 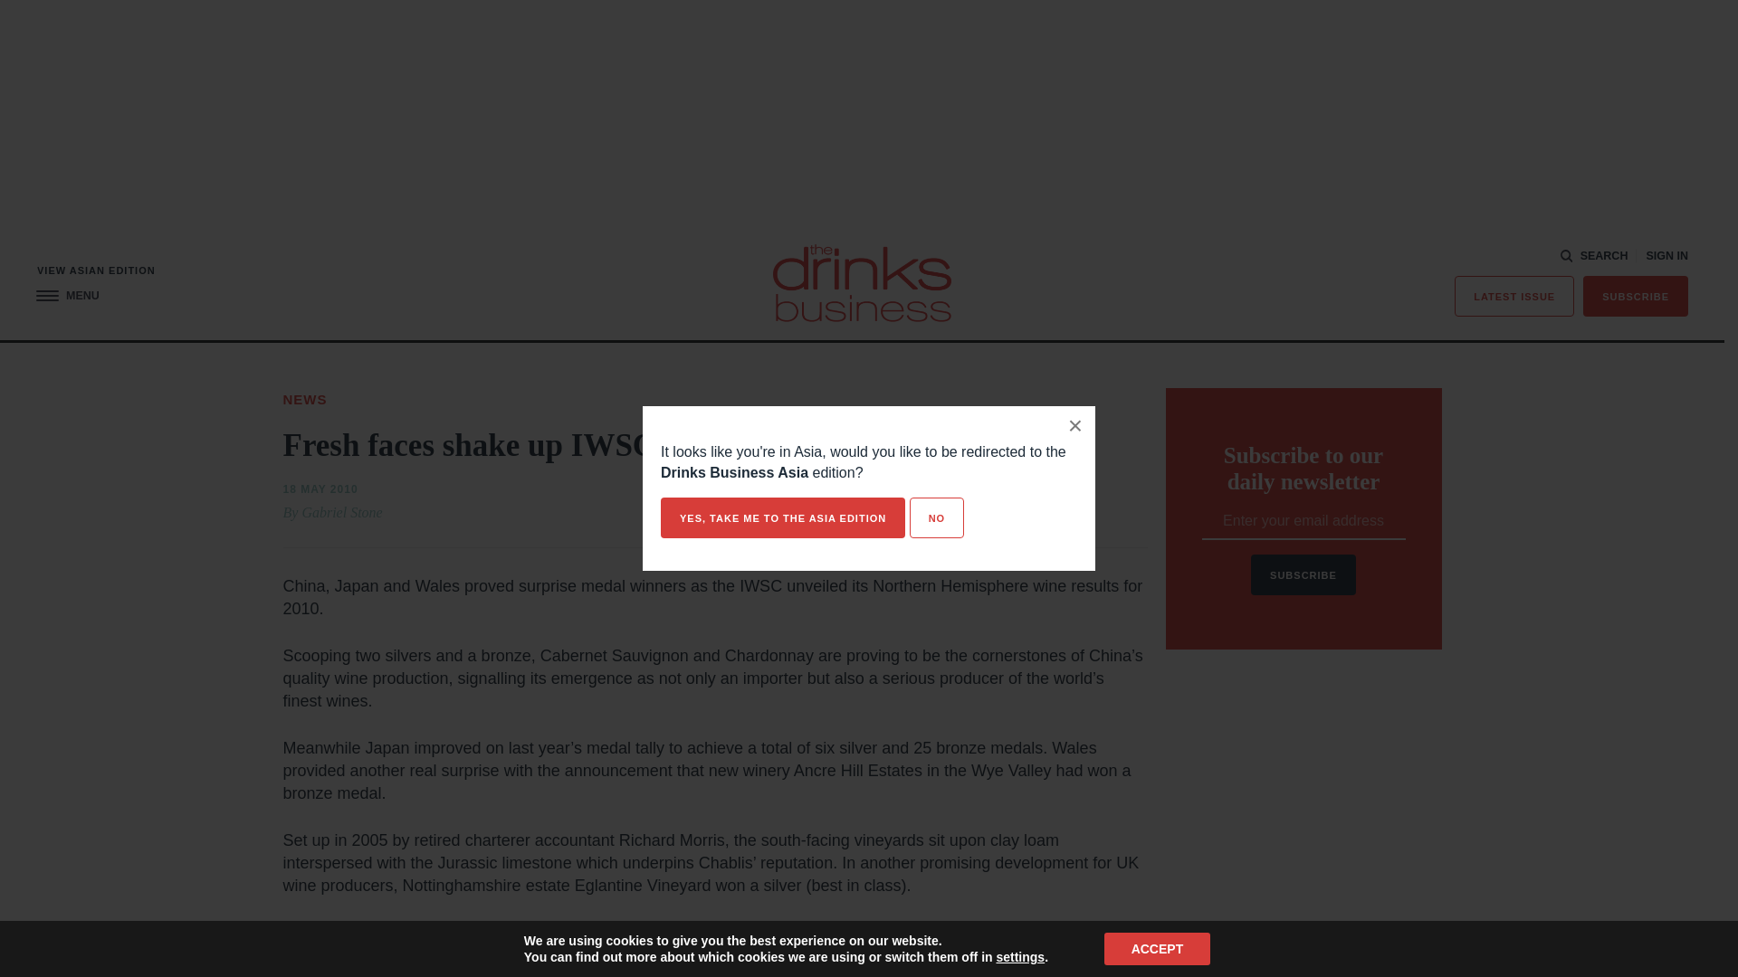 I want to click on SEARCH, so click(x=1595, y=256).